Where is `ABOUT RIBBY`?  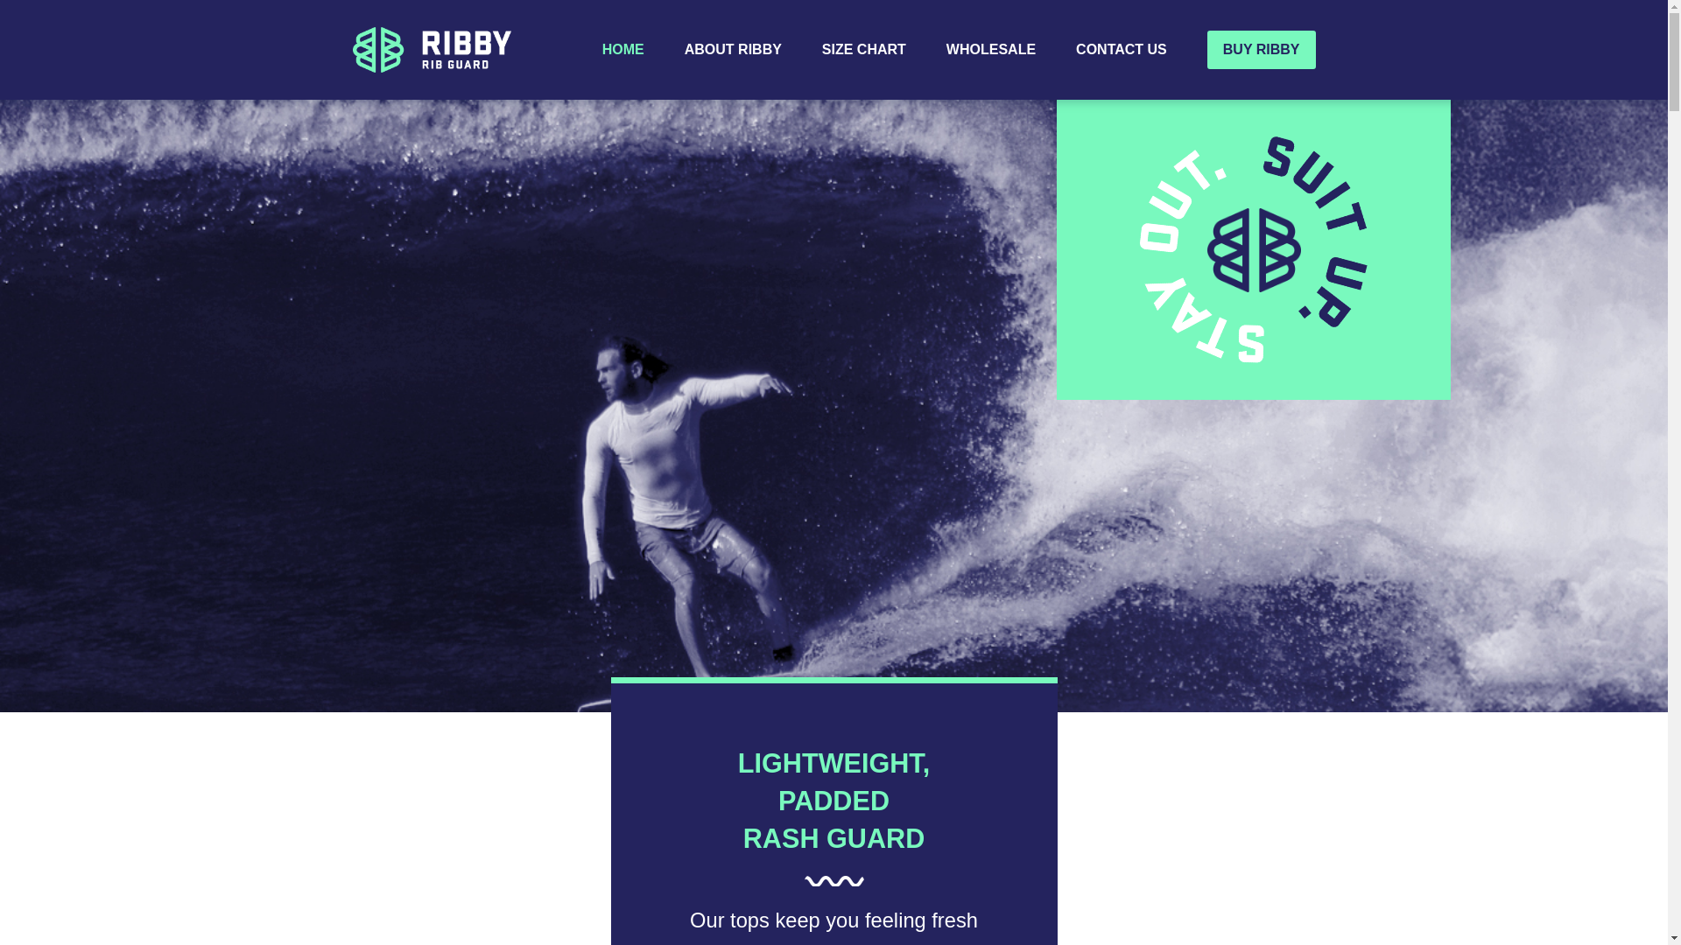
ABOUT RIBBY is located at coordinates (732, 49).